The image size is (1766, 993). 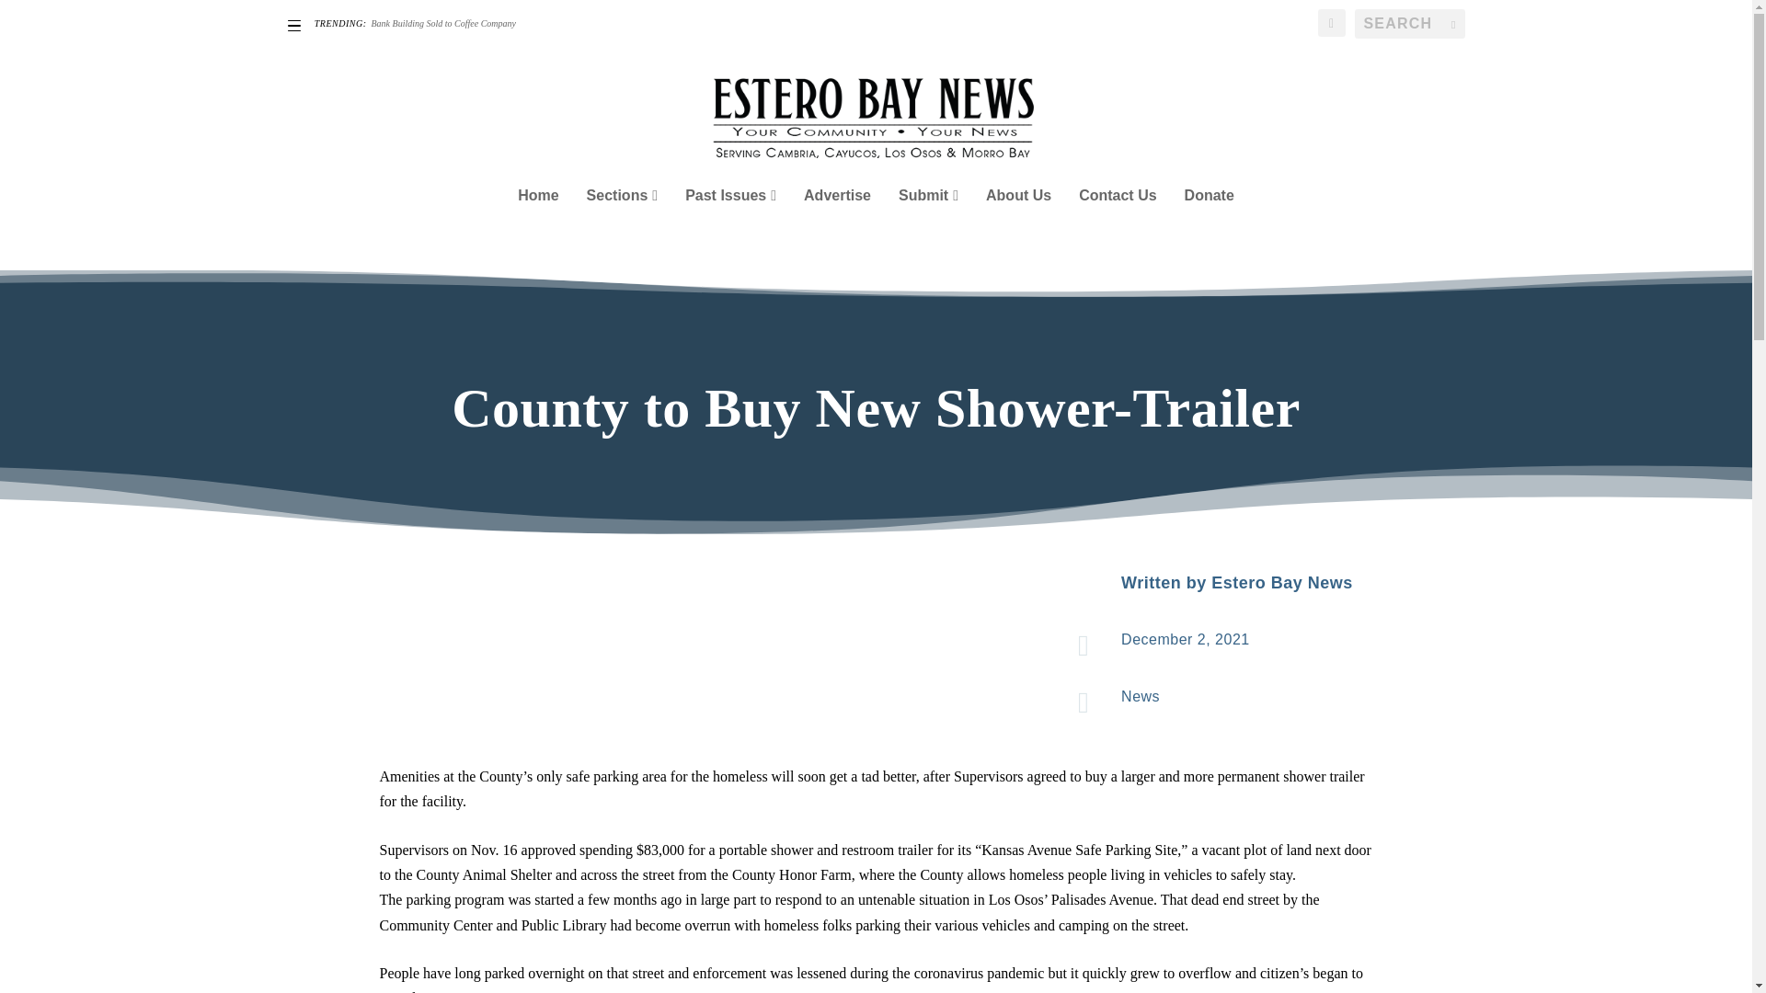 What do you see at coordinates (730, 221) in the screenshot?
I see `Past Issues` at bounding box center [730, 221].